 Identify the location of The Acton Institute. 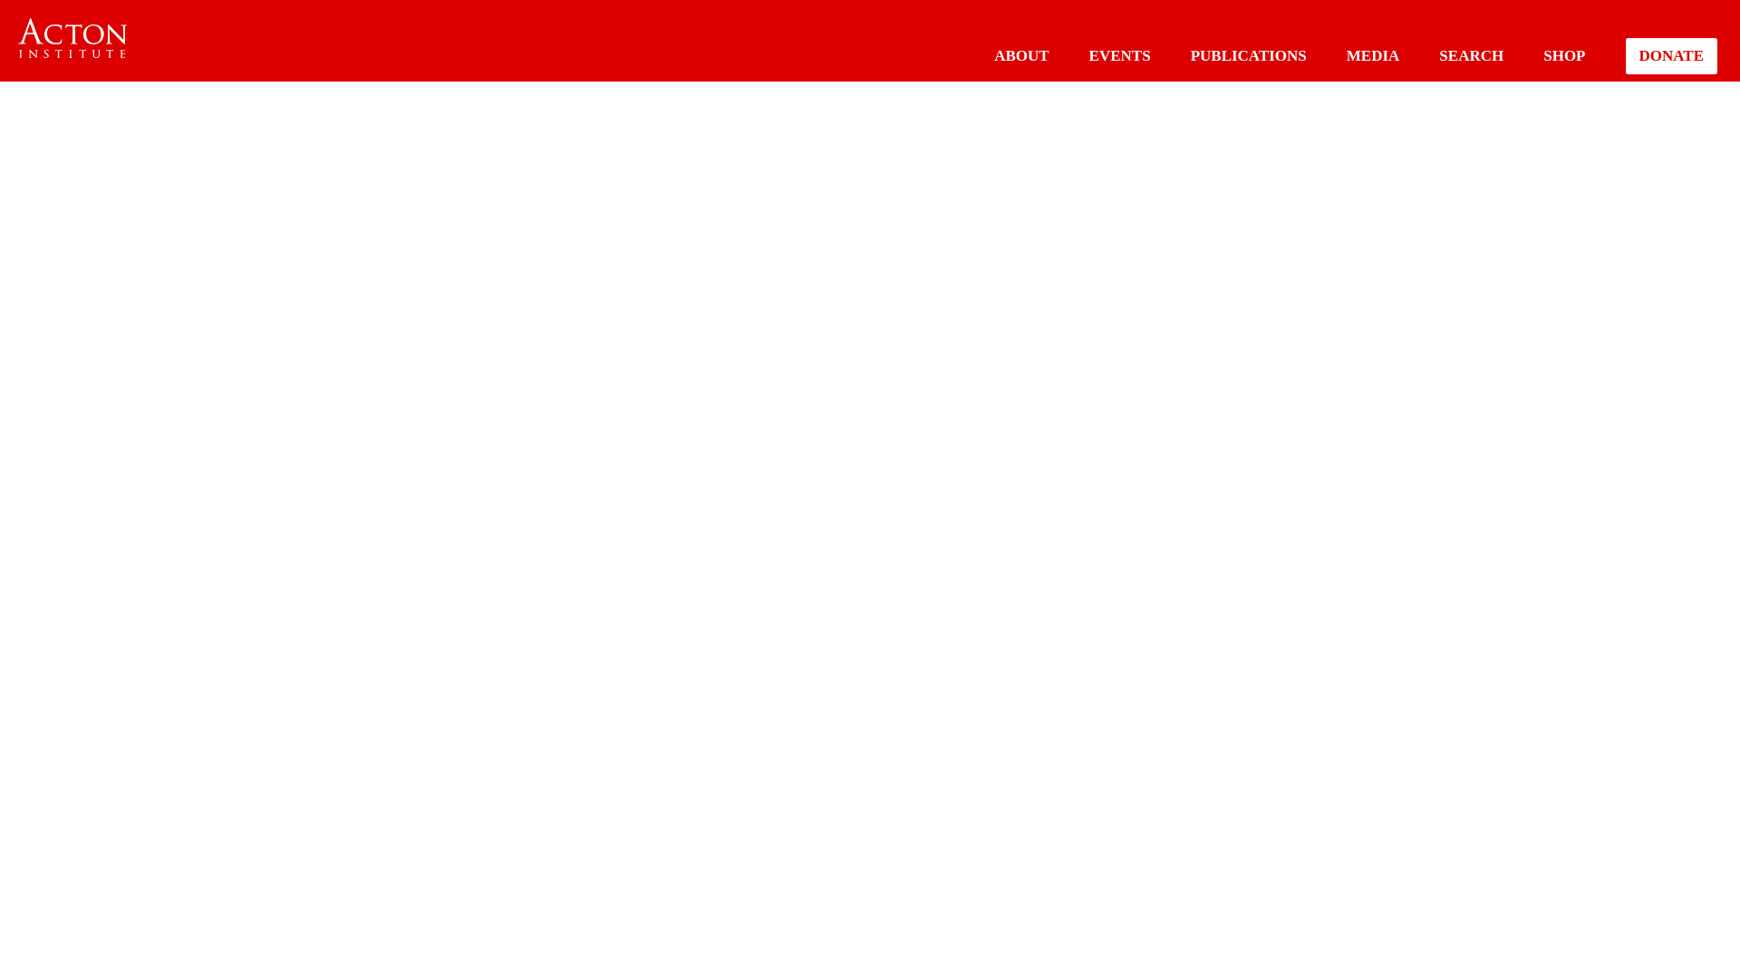
(72, 38).